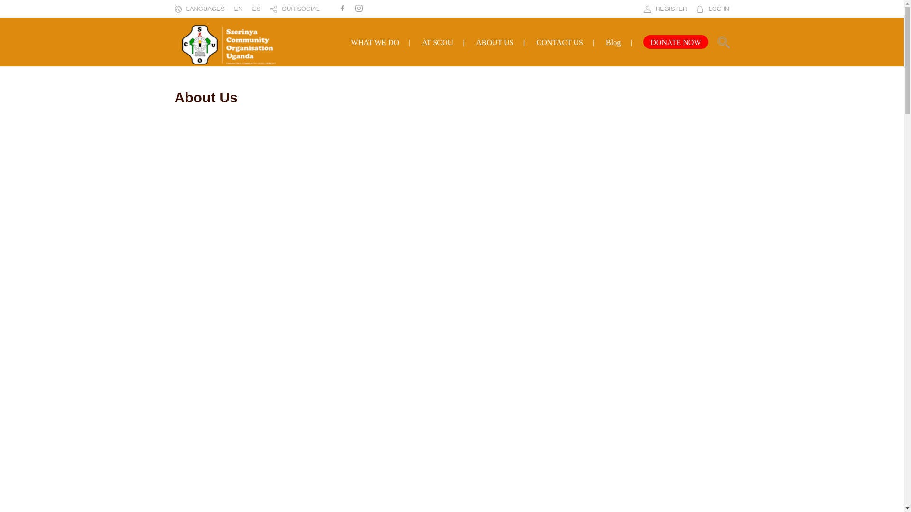  I want to click on EN, so click(238, 9).